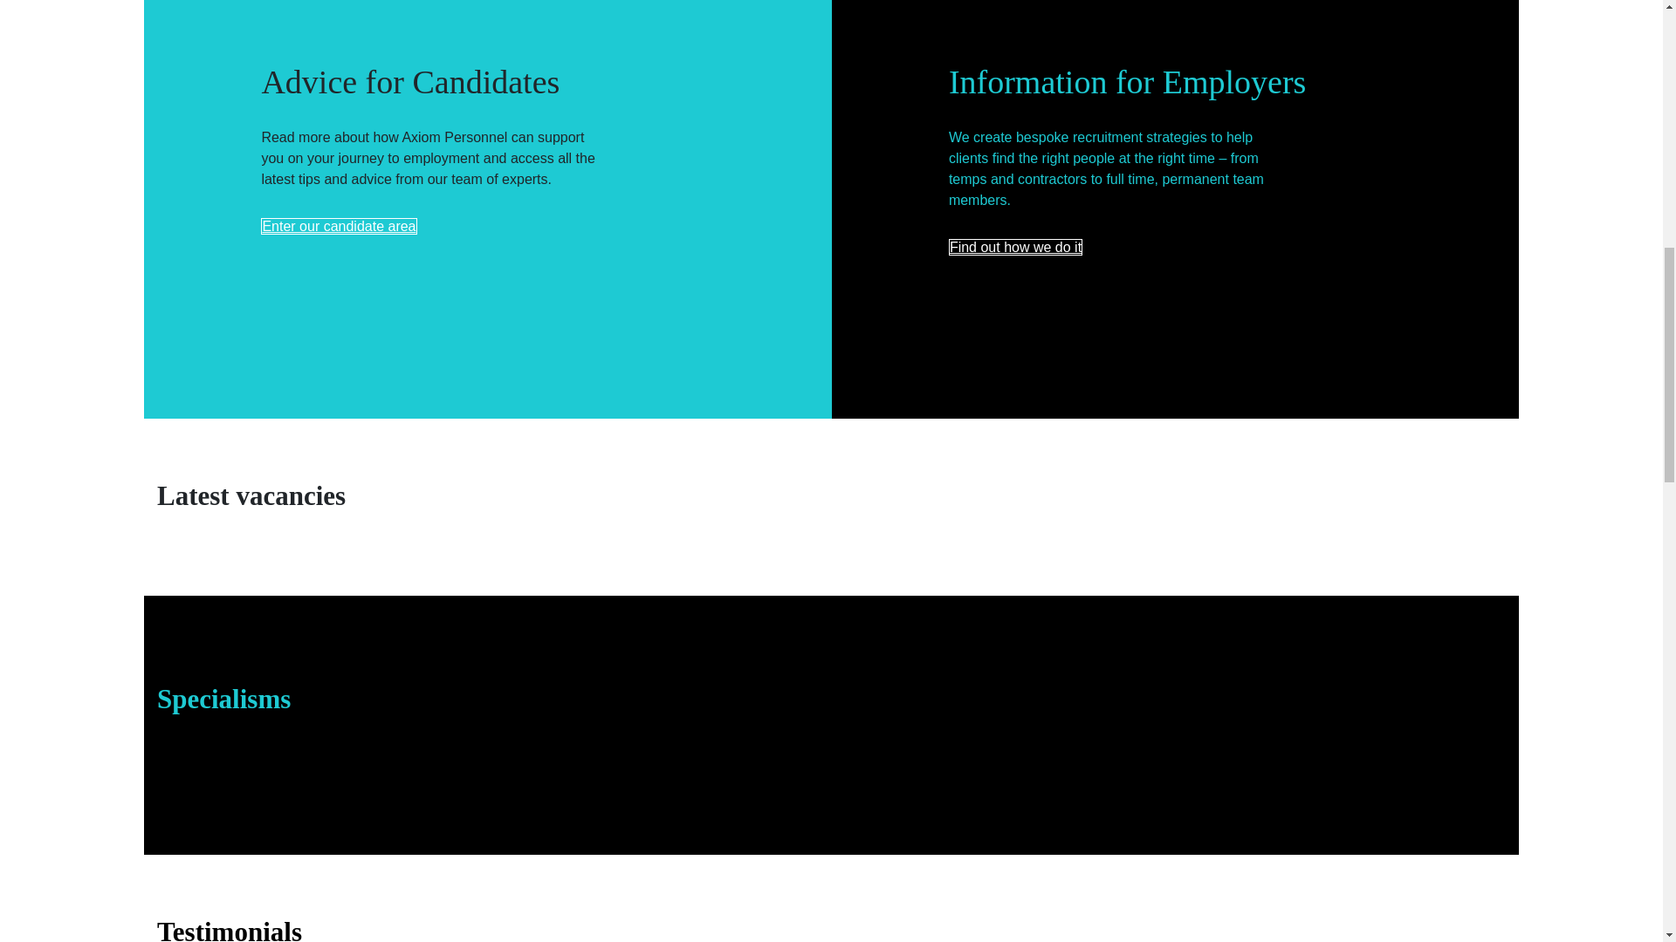 The width and height of the screenshot is (1676, 942). I want to click on Enter our candidate area, so click(339, 225).